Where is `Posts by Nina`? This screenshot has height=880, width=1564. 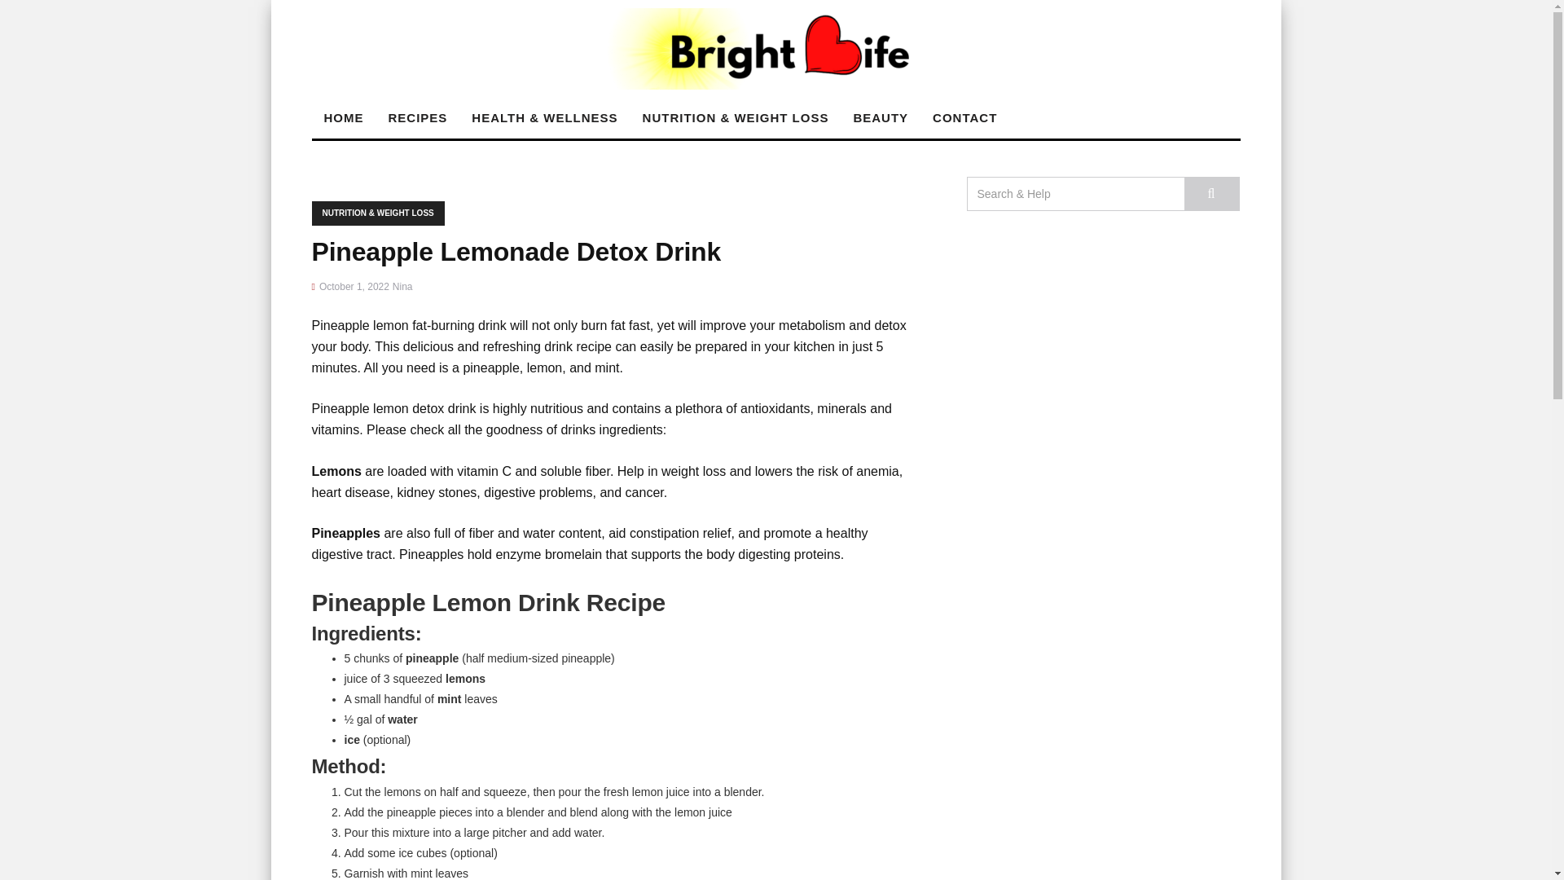 Posts by Nina is located at coordinates (402, 286).